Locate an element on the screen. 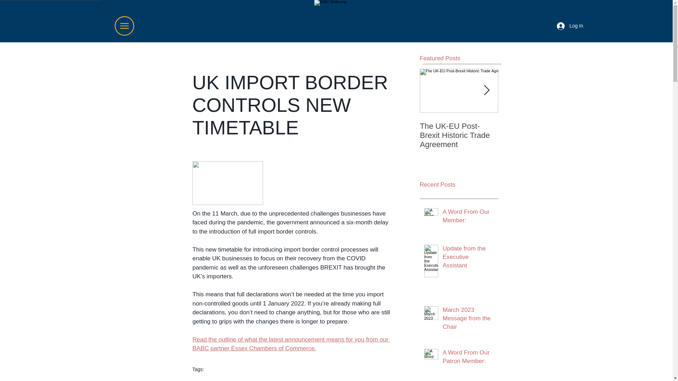 The width and height of the screenshot is (678, 381). Log In is located at coordinates (570, 25).